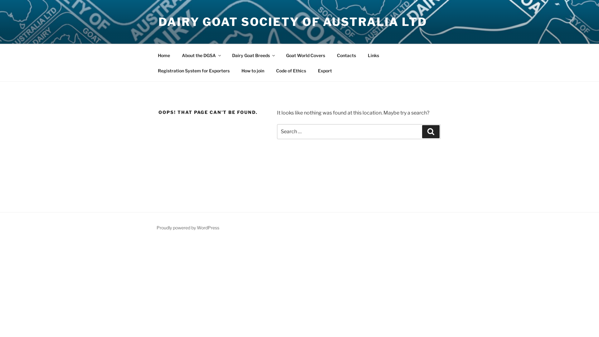 This screenshot has width=599, height=337. What do you see at coordinates (164, 55) in the screenshot?
I see `Home` at bounding box center [164, 55].